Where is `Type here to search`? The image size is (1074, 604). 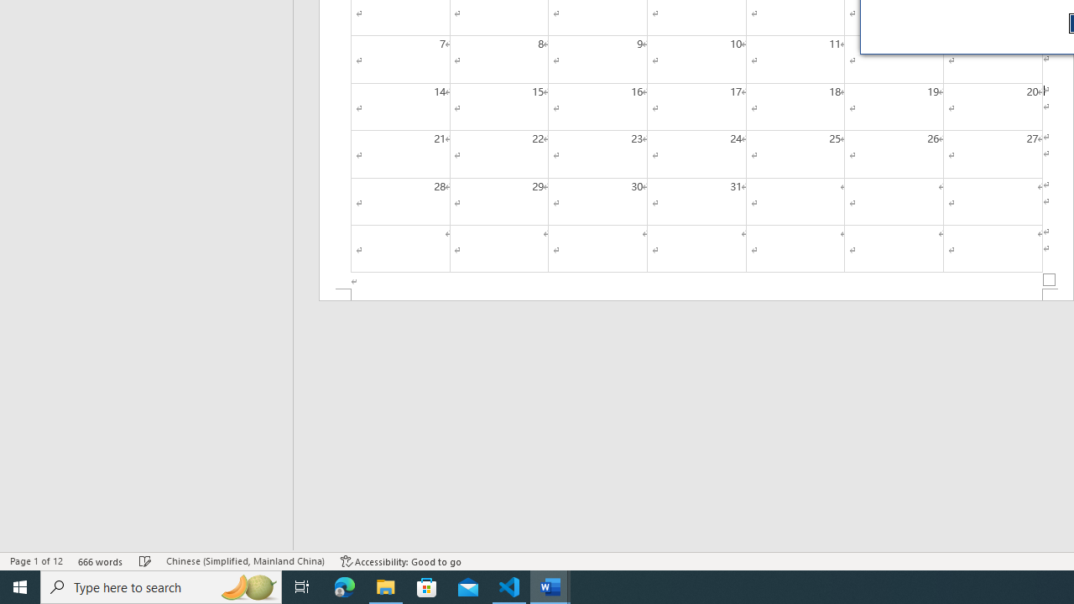
Type here to search is located at coordinates (161, 587).